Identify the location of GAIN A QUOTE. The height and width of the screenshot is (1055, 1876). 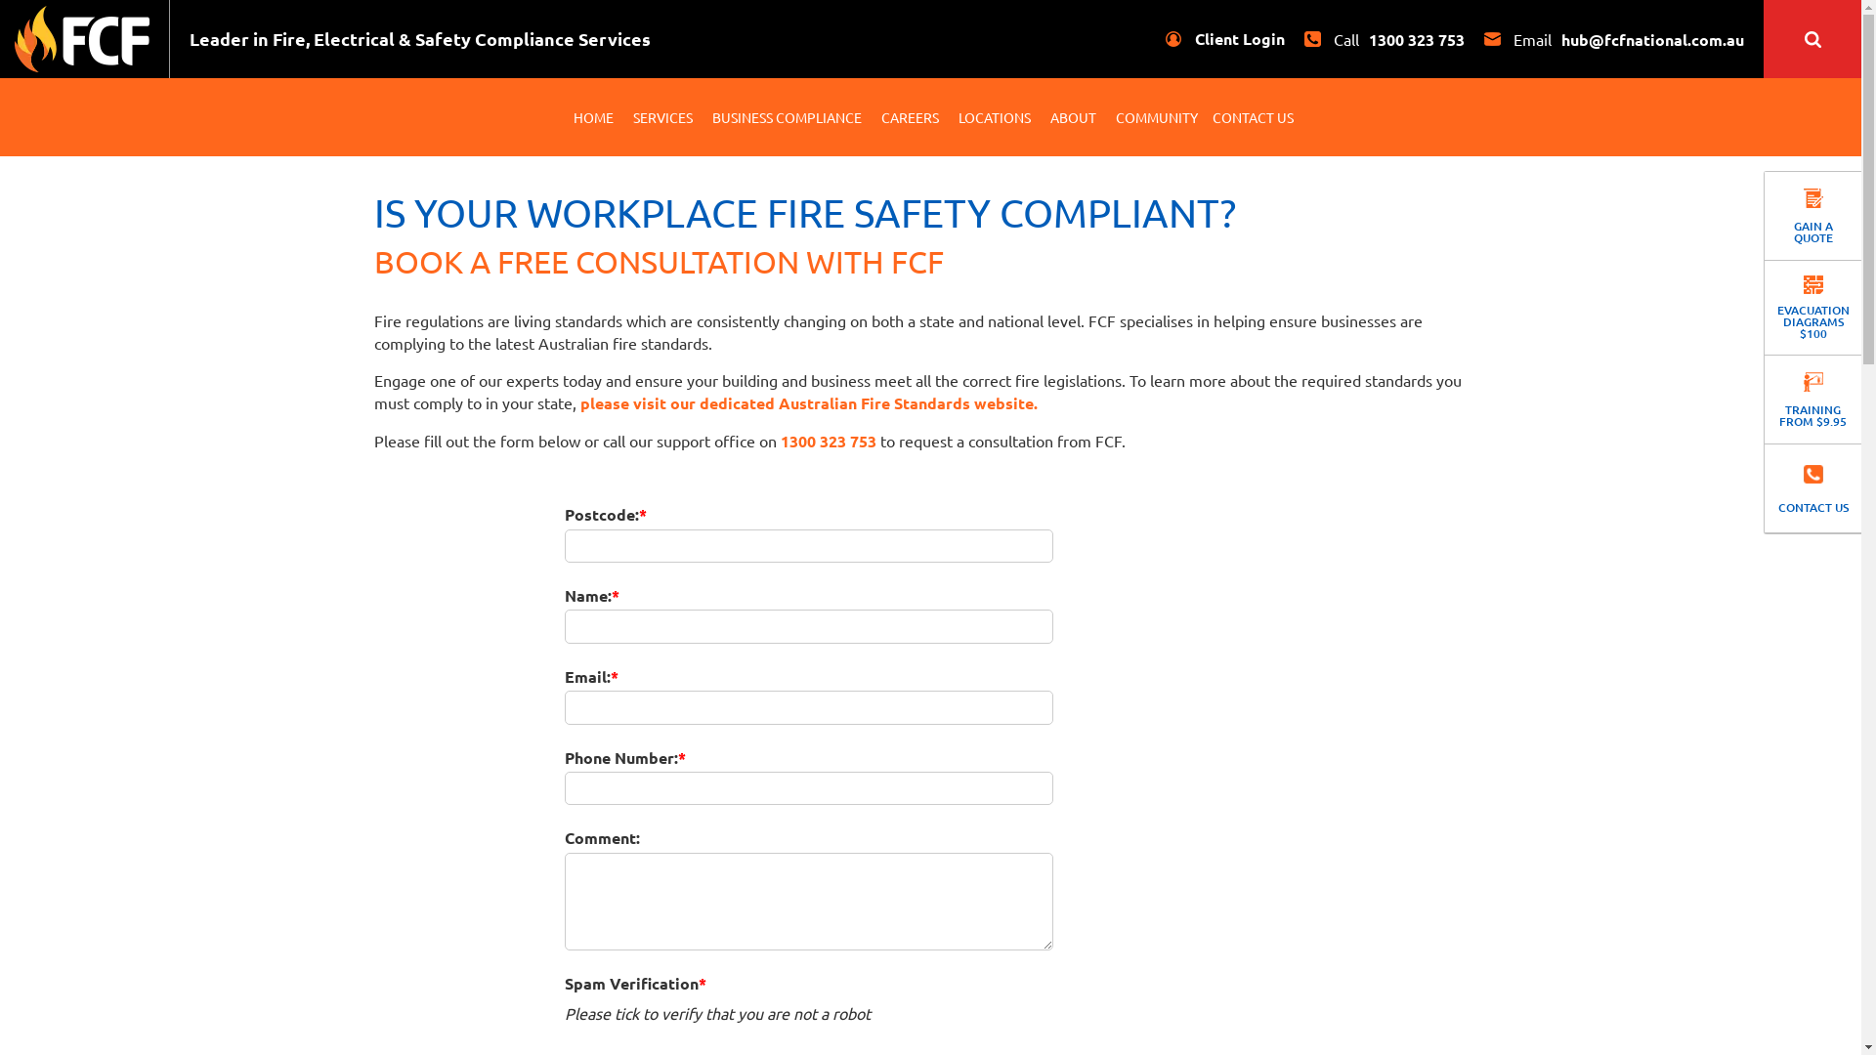
(1813, 216).